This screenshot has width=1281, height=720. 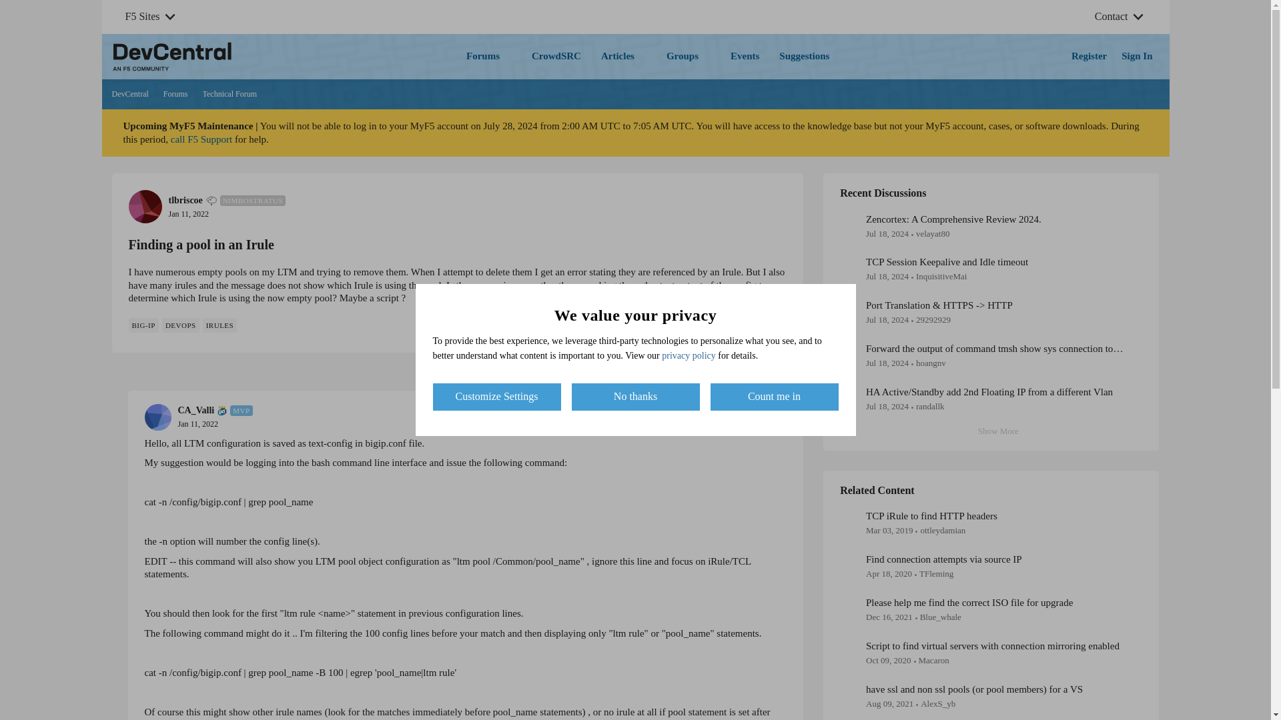 I want to click on DEVOPS, so click(x=220, y=325).